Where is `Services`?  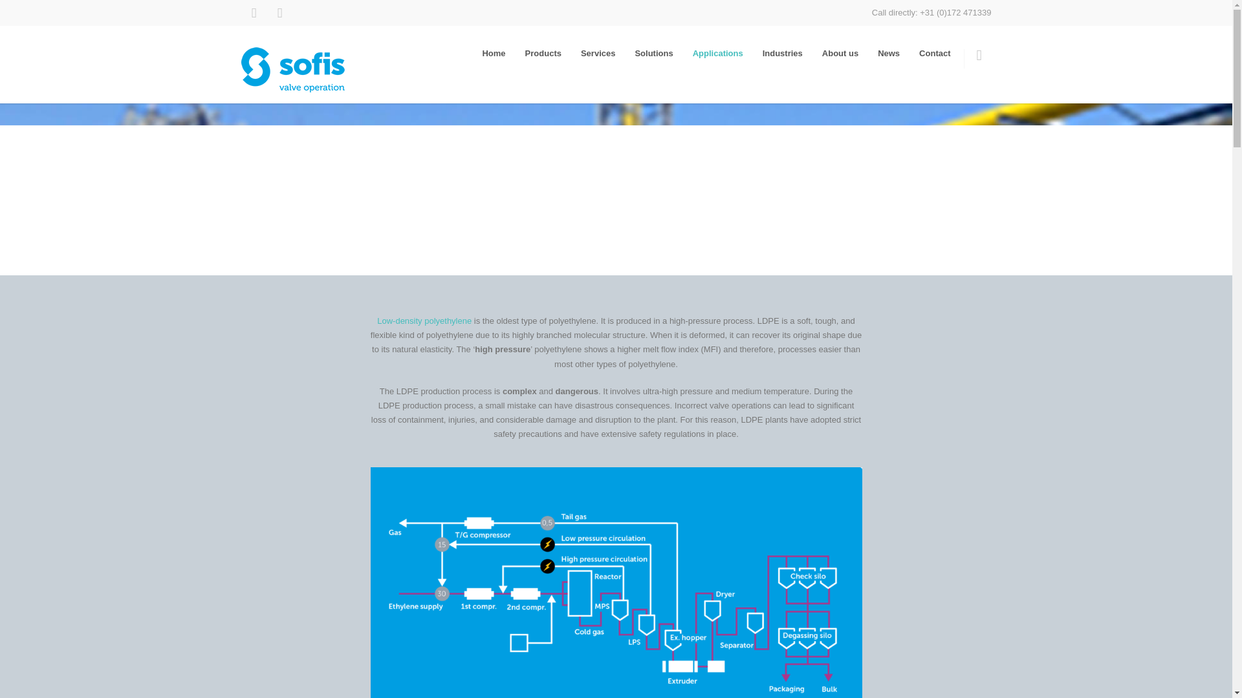 Services is located at coordinates (598, 53).